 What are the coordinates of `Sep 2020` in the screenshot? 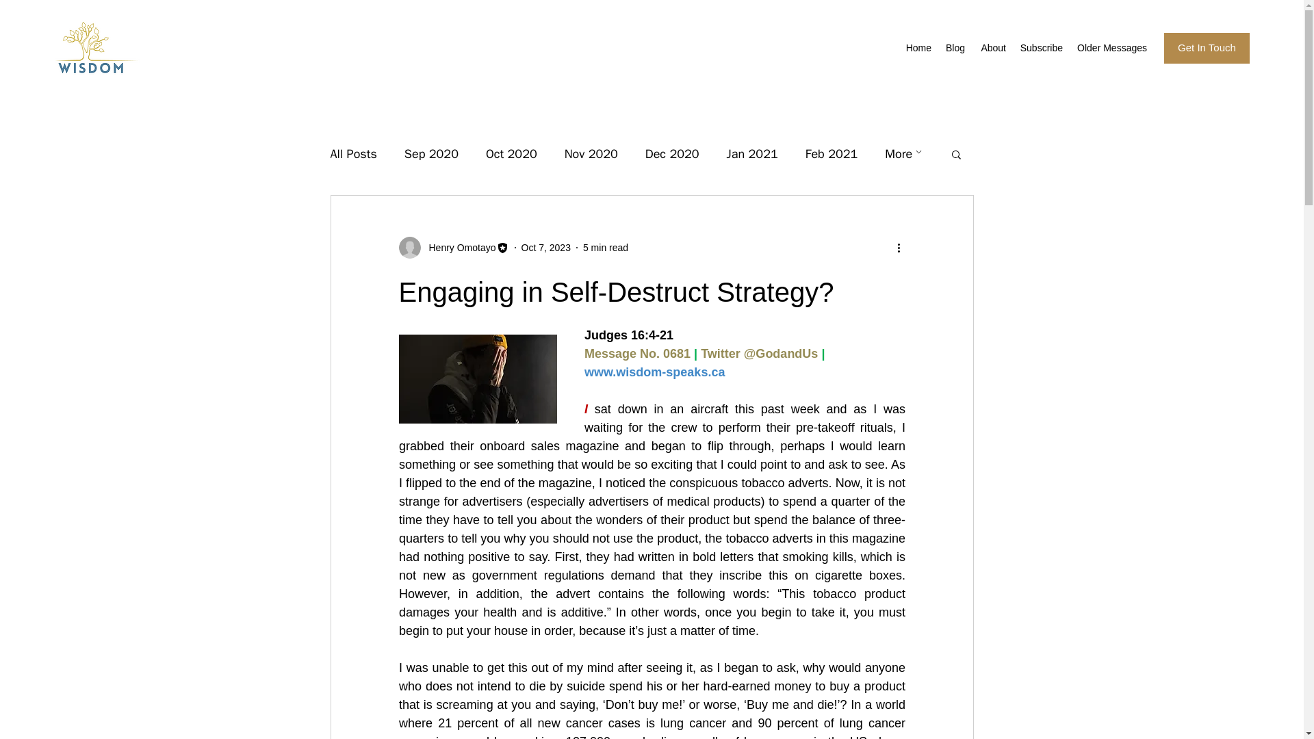 It's located at (431, 153).